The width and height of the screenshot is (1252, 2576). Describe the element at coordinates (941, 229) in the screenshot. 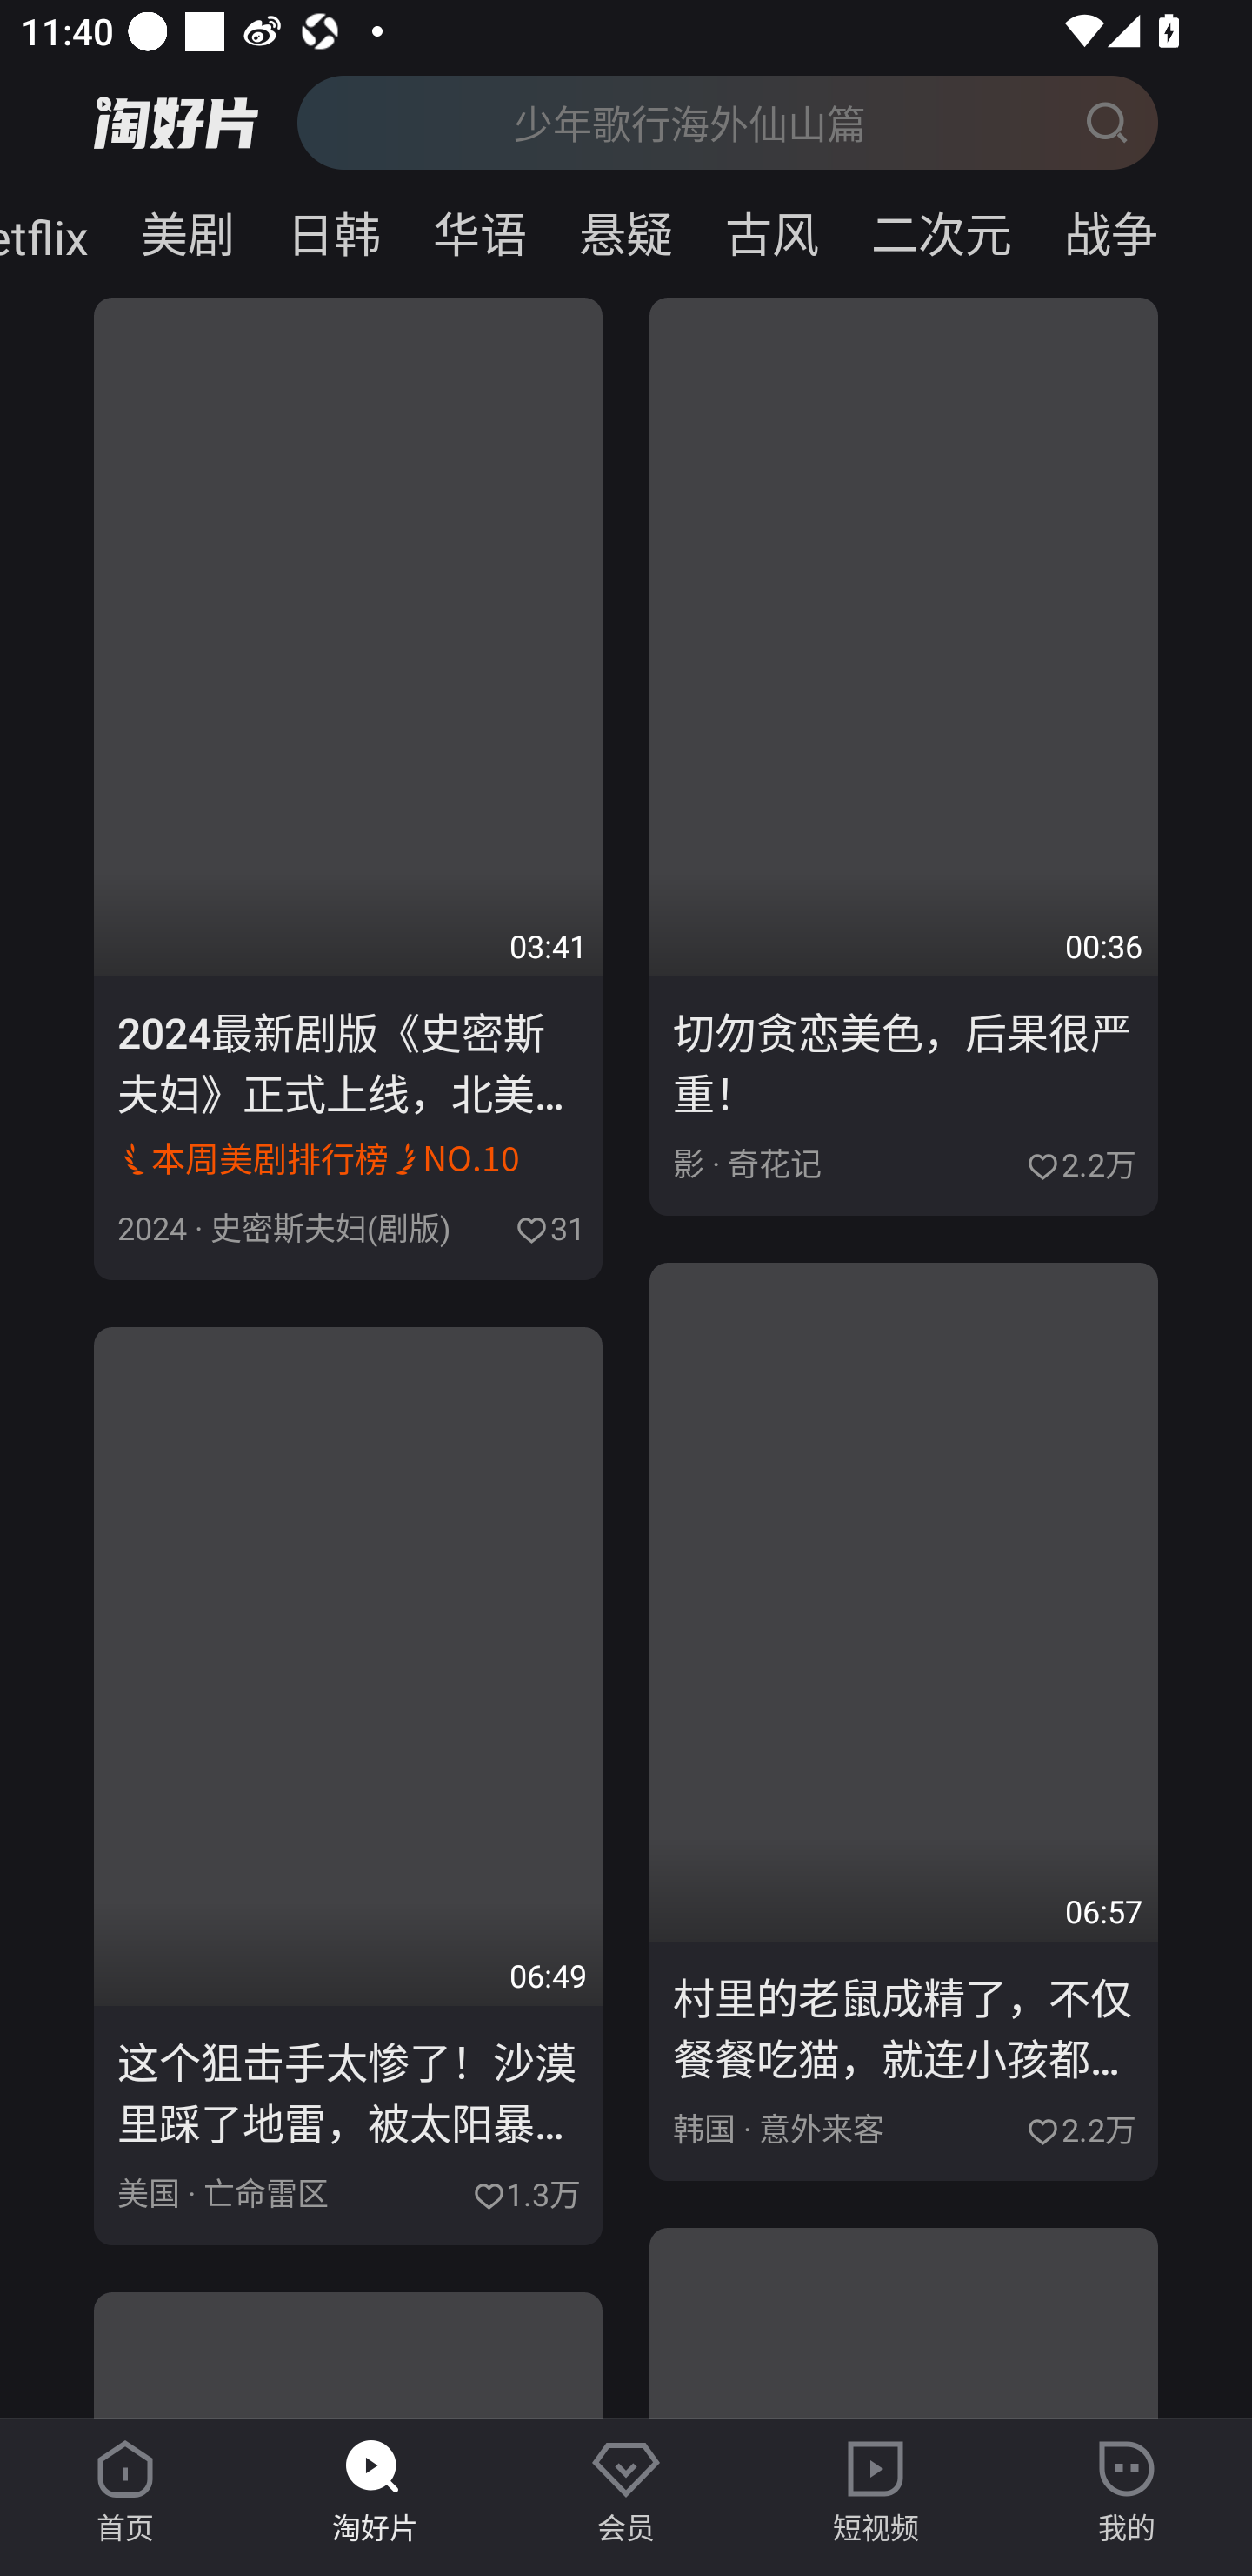

I see `二次元` at that location.